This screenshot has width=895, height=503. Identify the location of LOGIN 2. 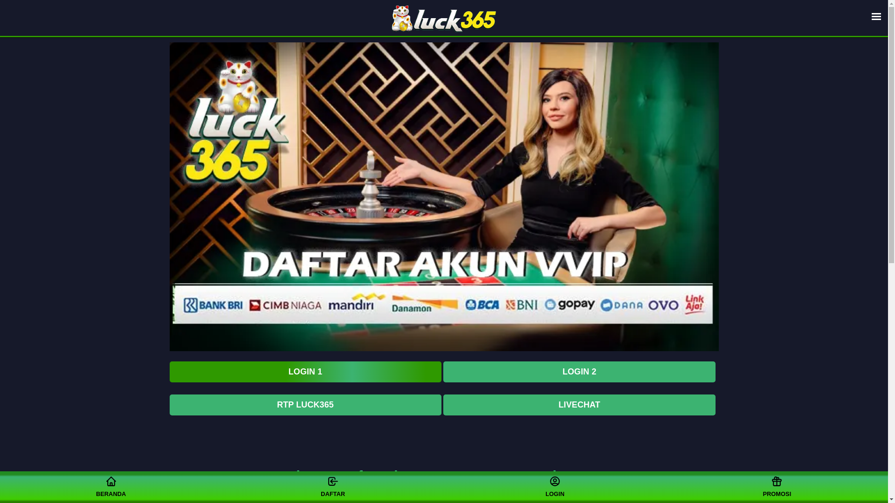
(579, 372).